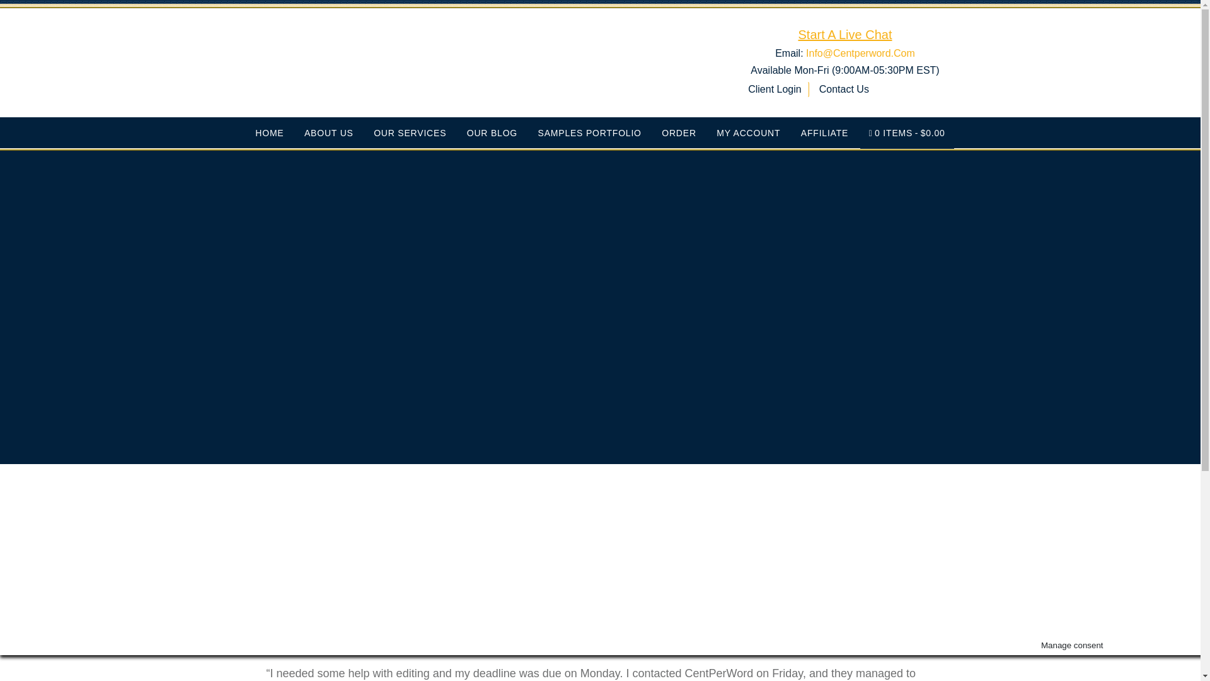 This screenshot has height=681, width=1210. Describe the element at coordinates (590, 132) in the screenshot. I see `SAMPLES PORTFOLIO` at that location.